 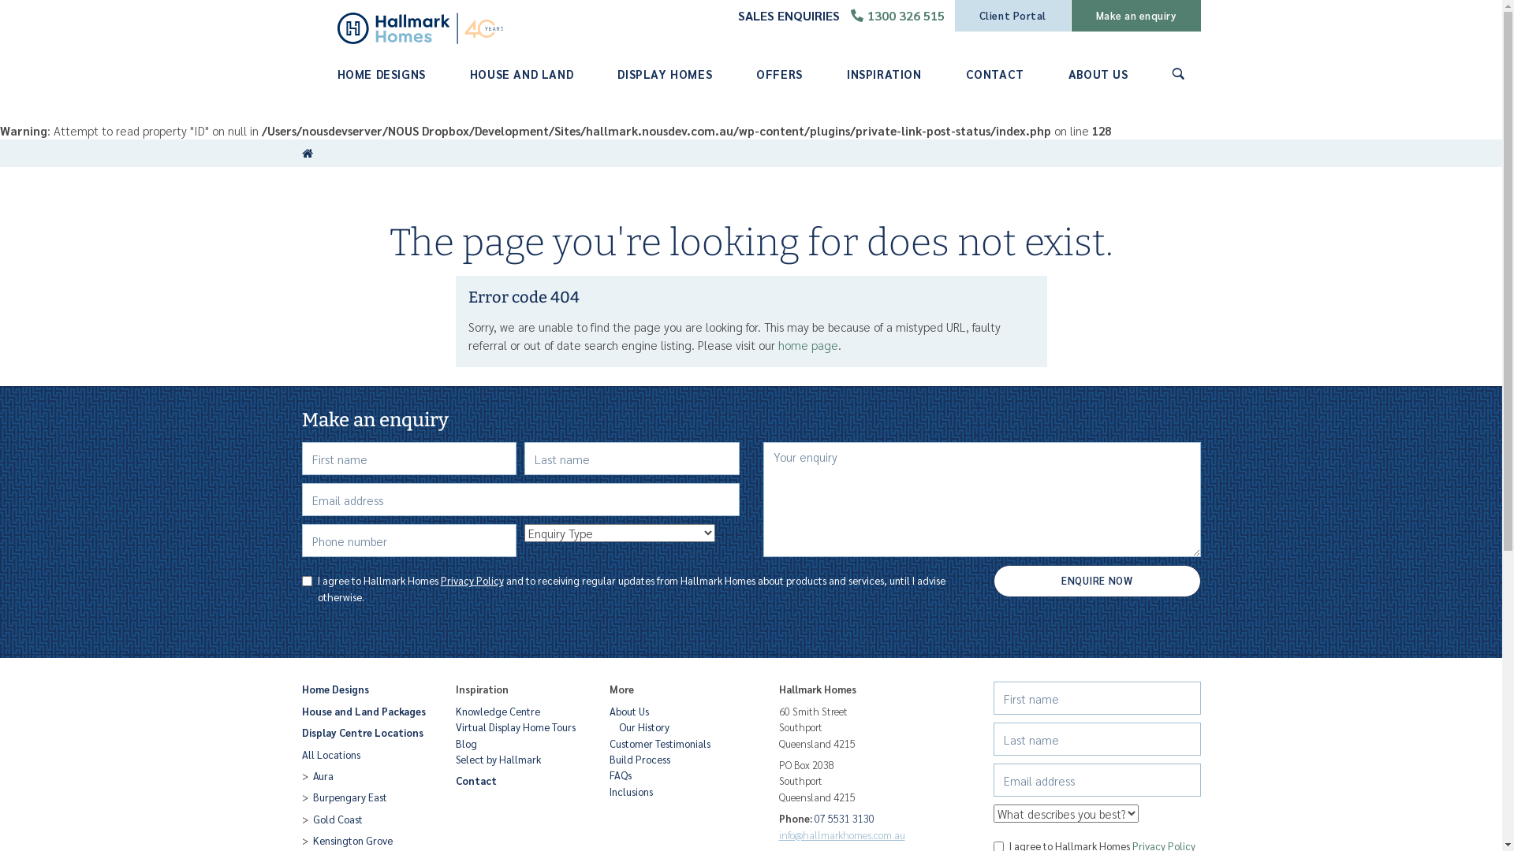 What do you see at coordinates (1098, 581) in the screenshot?
I see `ENQUIRE NOW` at bounding box center [1098, 581].